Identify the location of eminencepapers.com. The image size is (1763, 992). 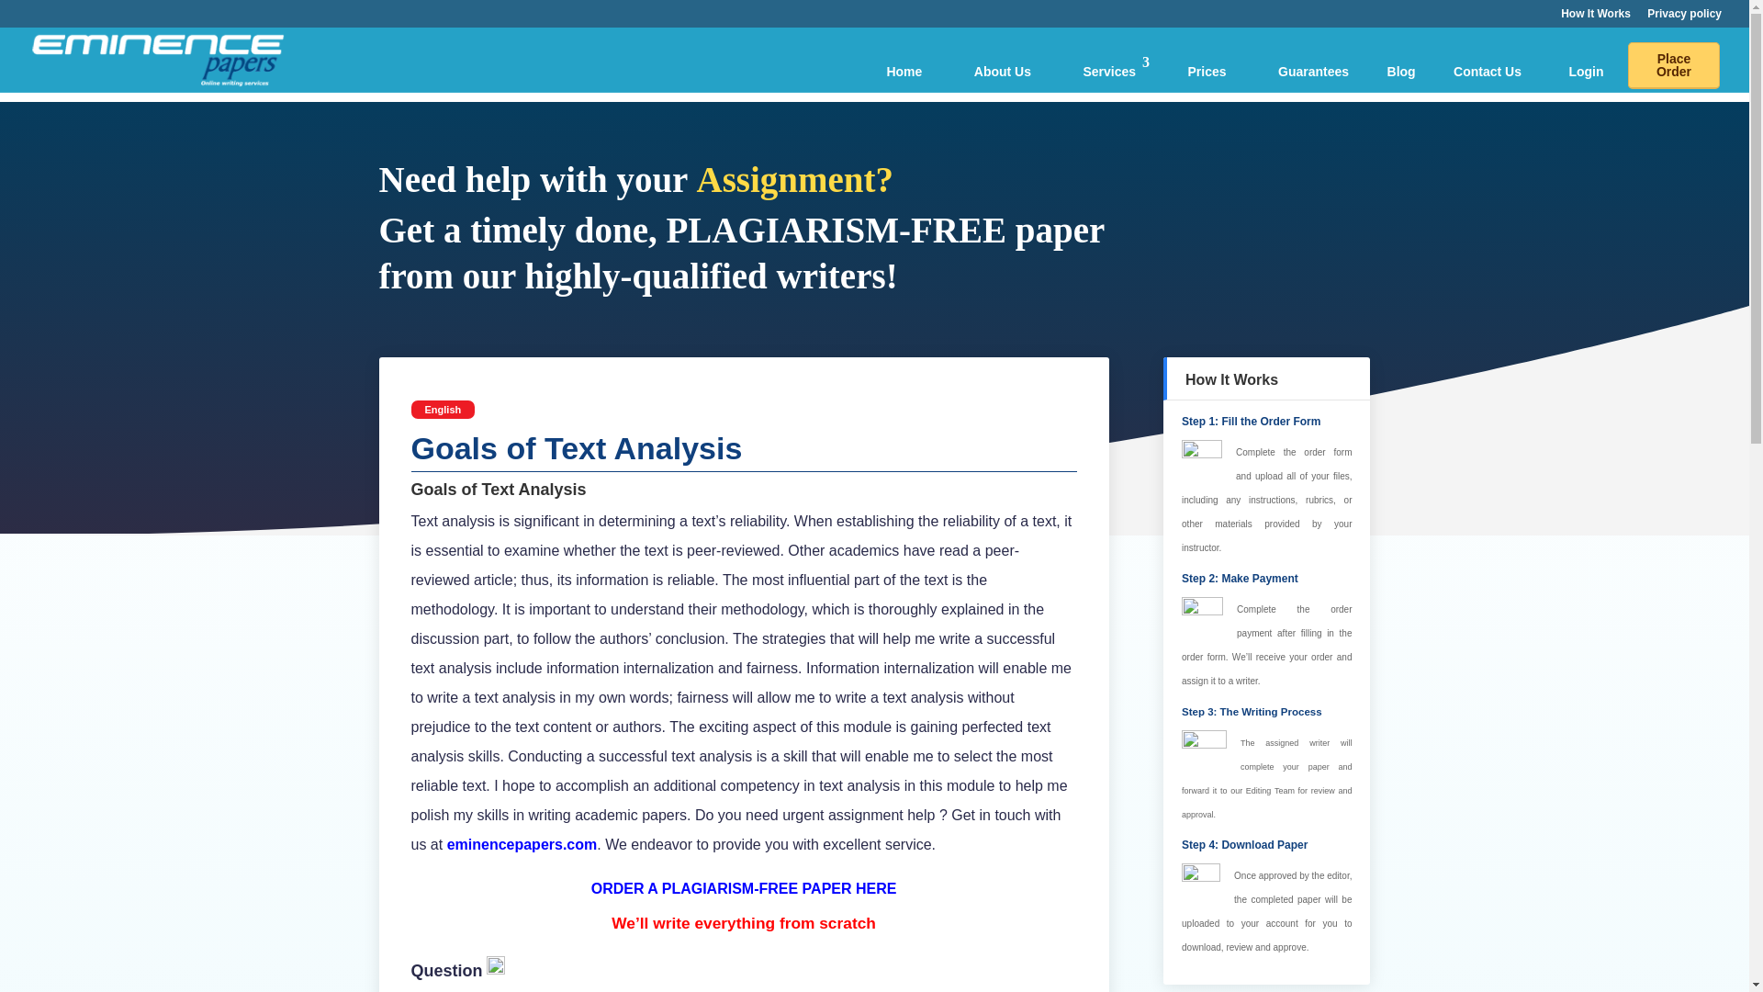
(520, 844).